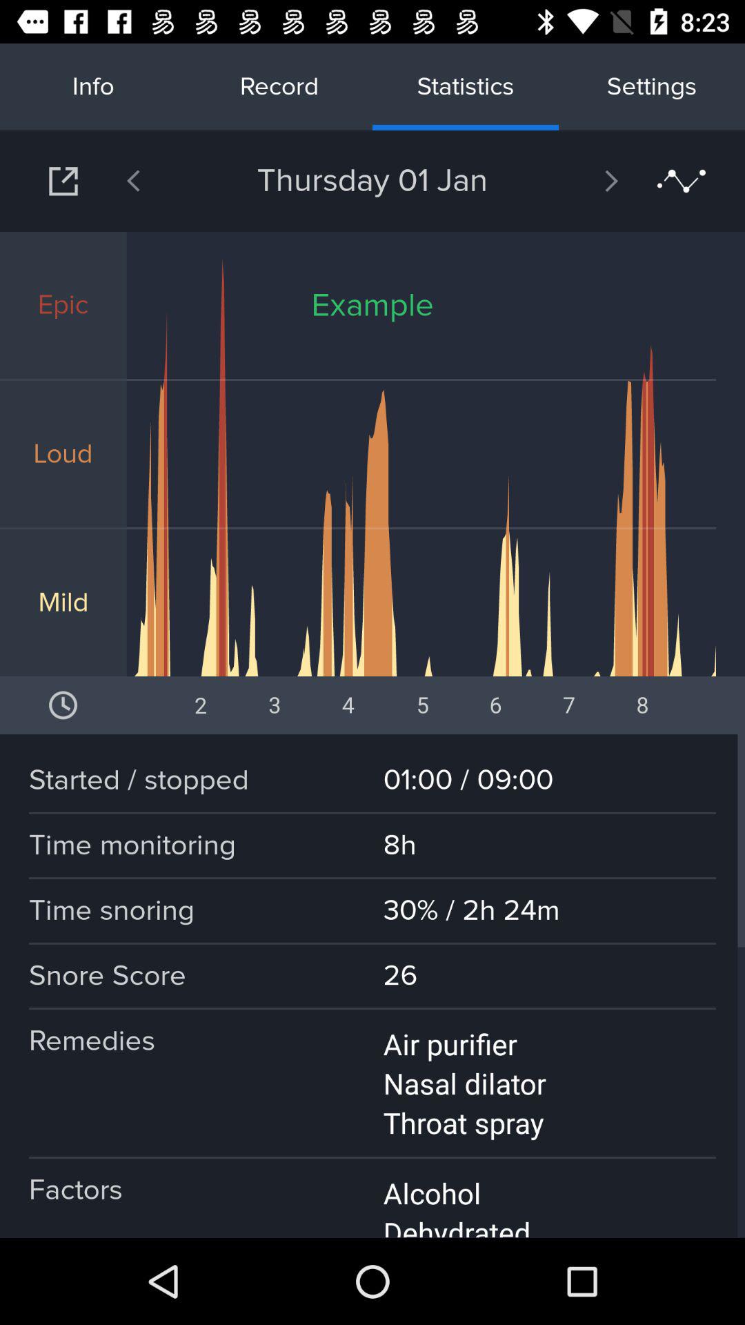 This screenshot has width=745, height=1325. I want to click on para comprovar la pureza del aire, so click(63, 181).